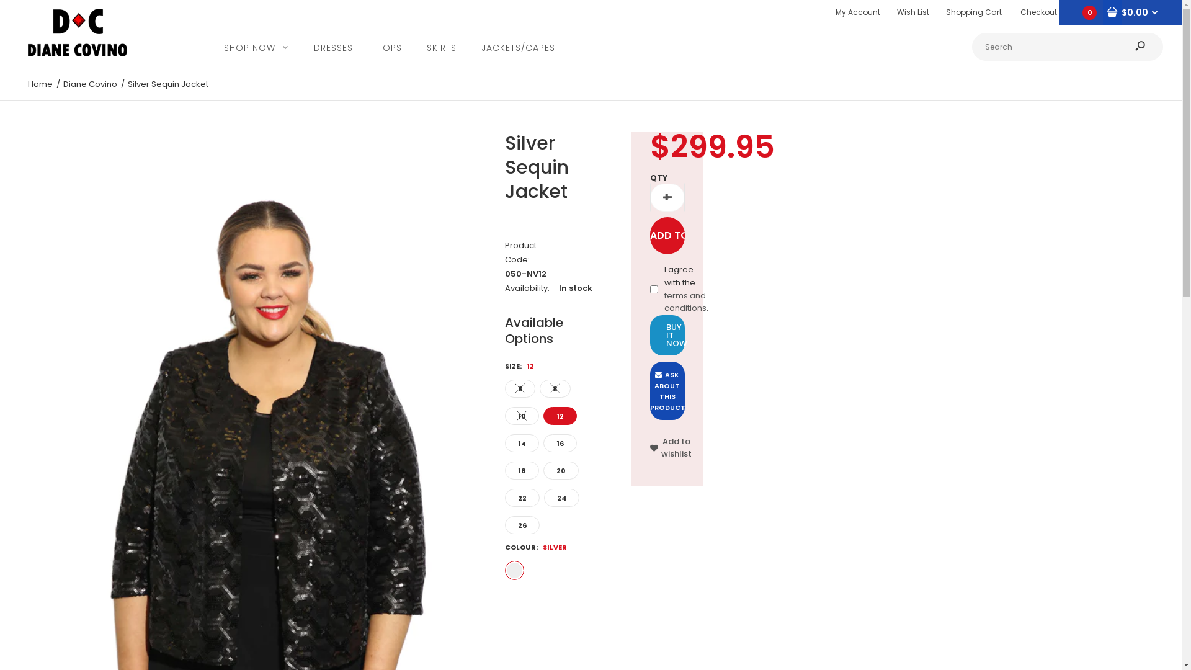 The width and height of the screenshot is (1191, 670). Describe the element at coordinates (334, 47) in the screenshot. I see `DRESSES` at that location.